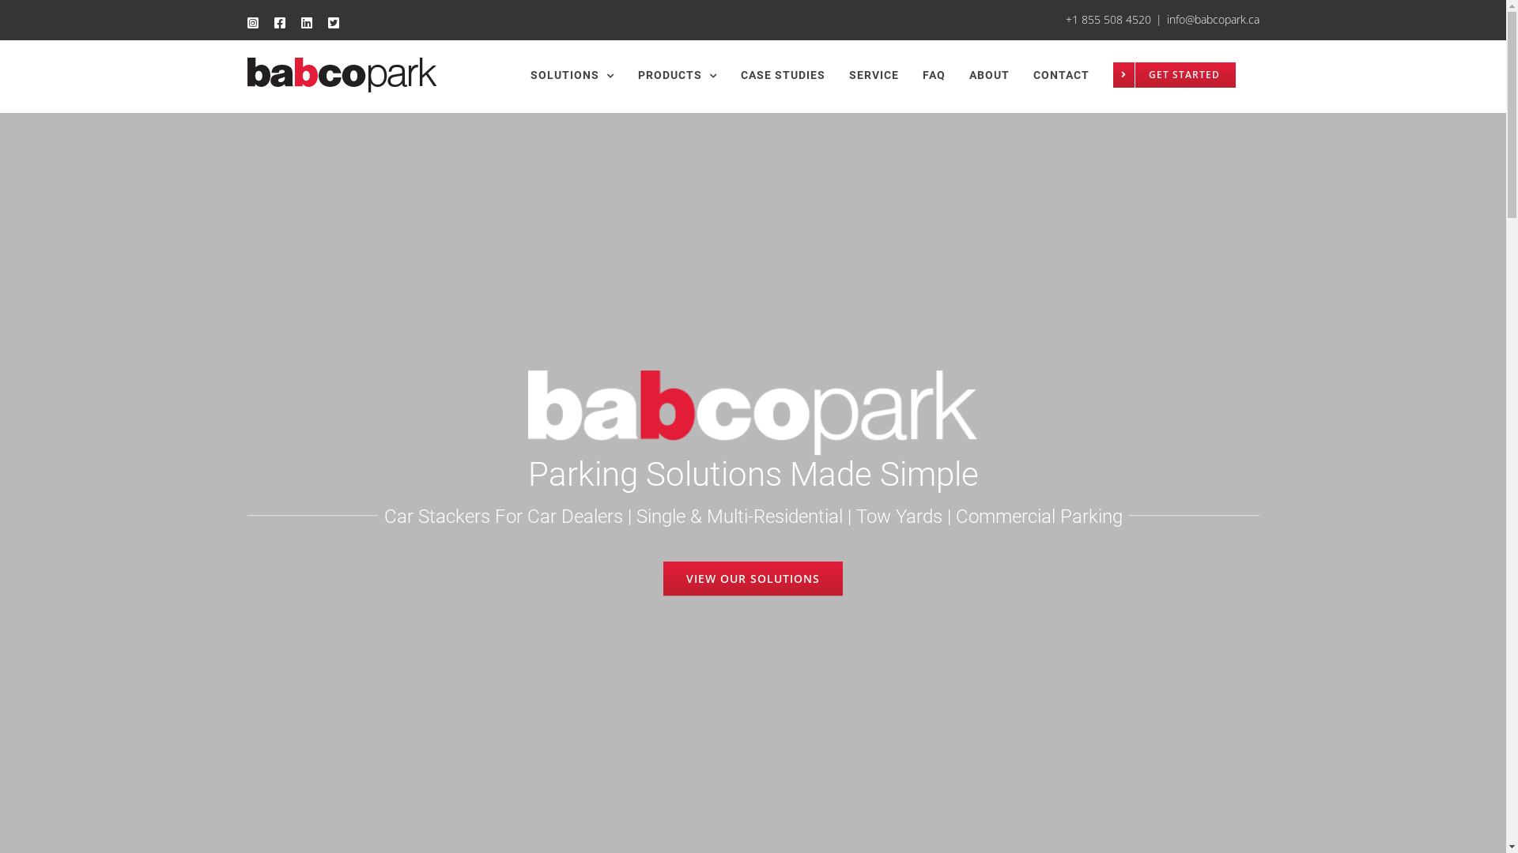  Describe the element at coordinates (753, 578) in the screenshot. I see `VIEW OUR SOLUTIONS` at that location.